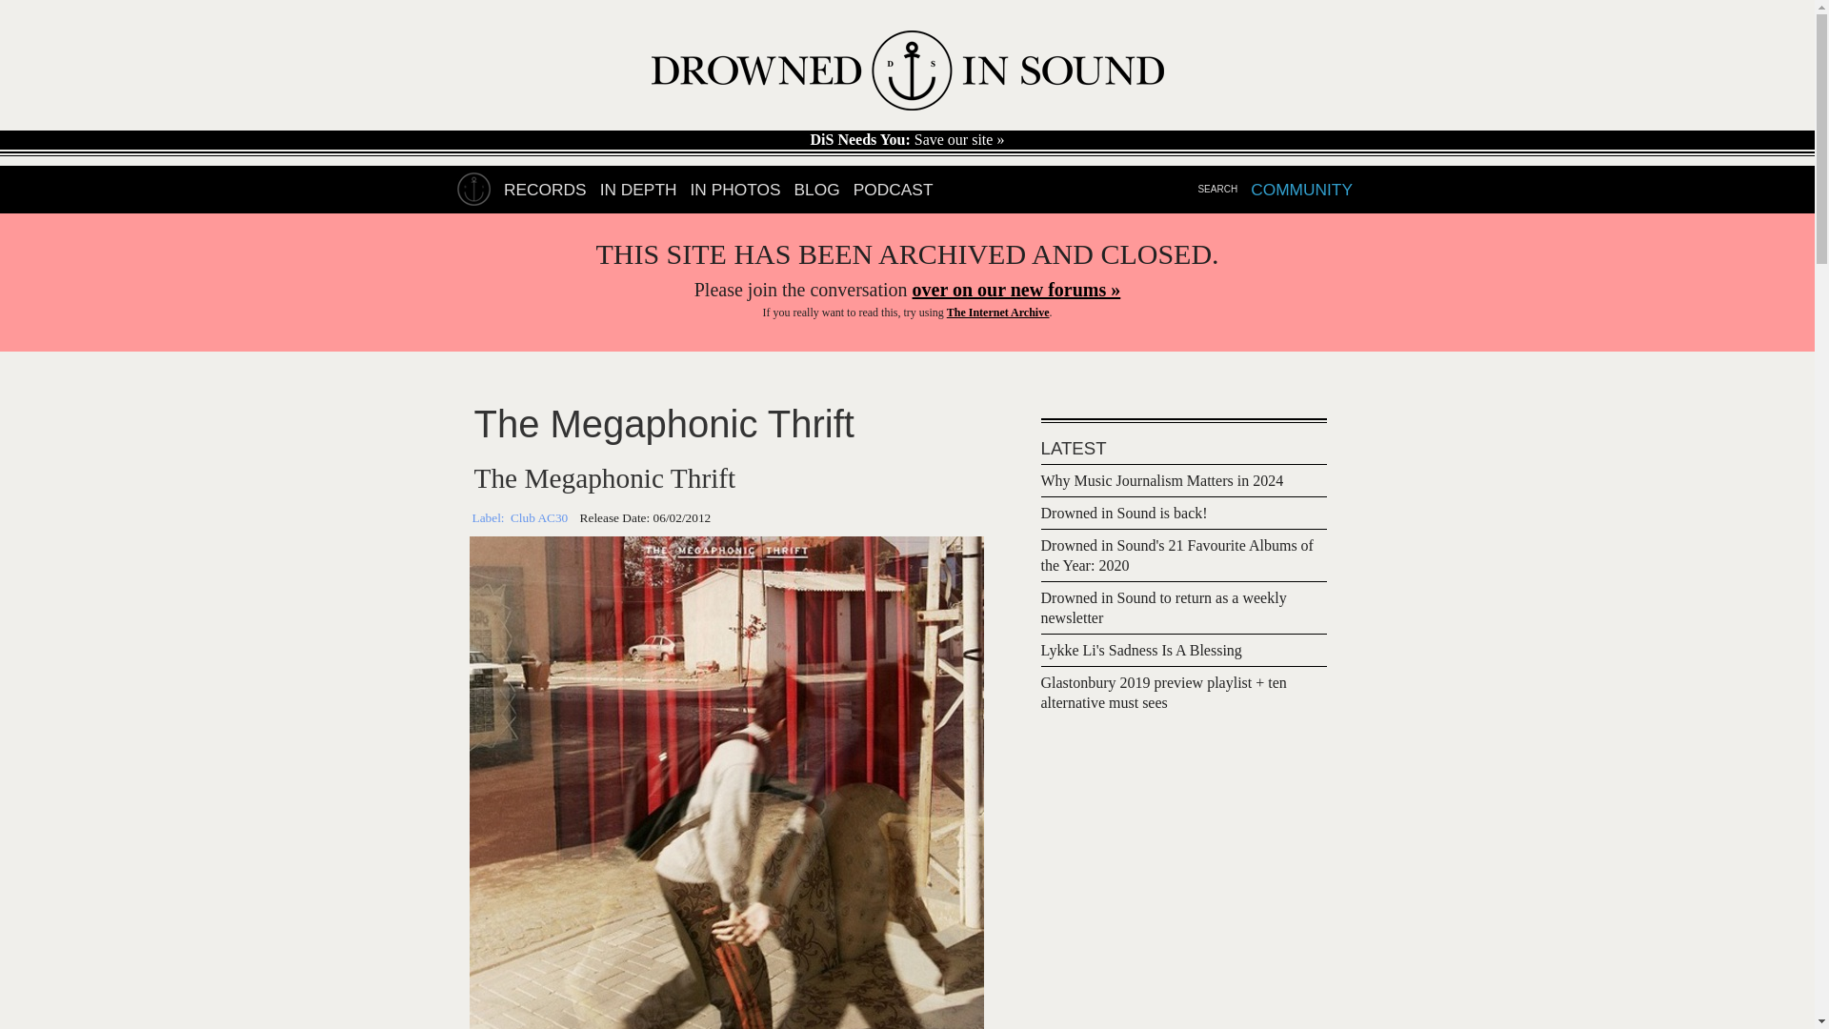  I want to click on Drowned in Sound to return as a weekly newsletter, so click(1162, 609).